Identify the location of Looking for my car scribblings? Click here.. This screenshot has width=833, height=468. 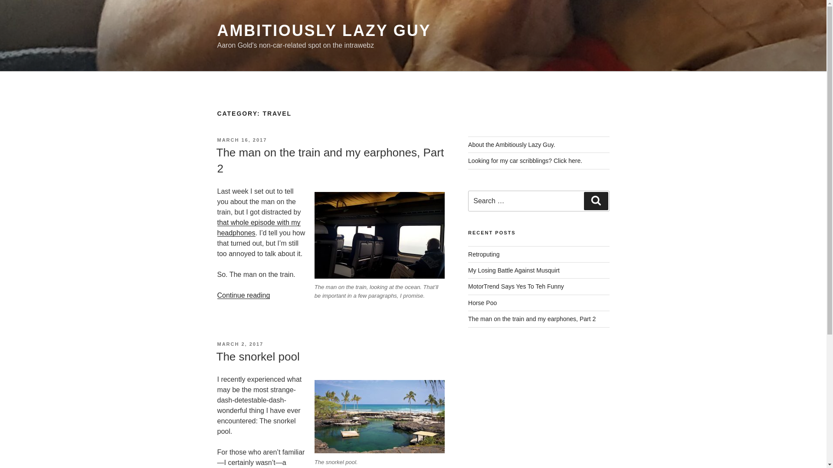
(525, 160).